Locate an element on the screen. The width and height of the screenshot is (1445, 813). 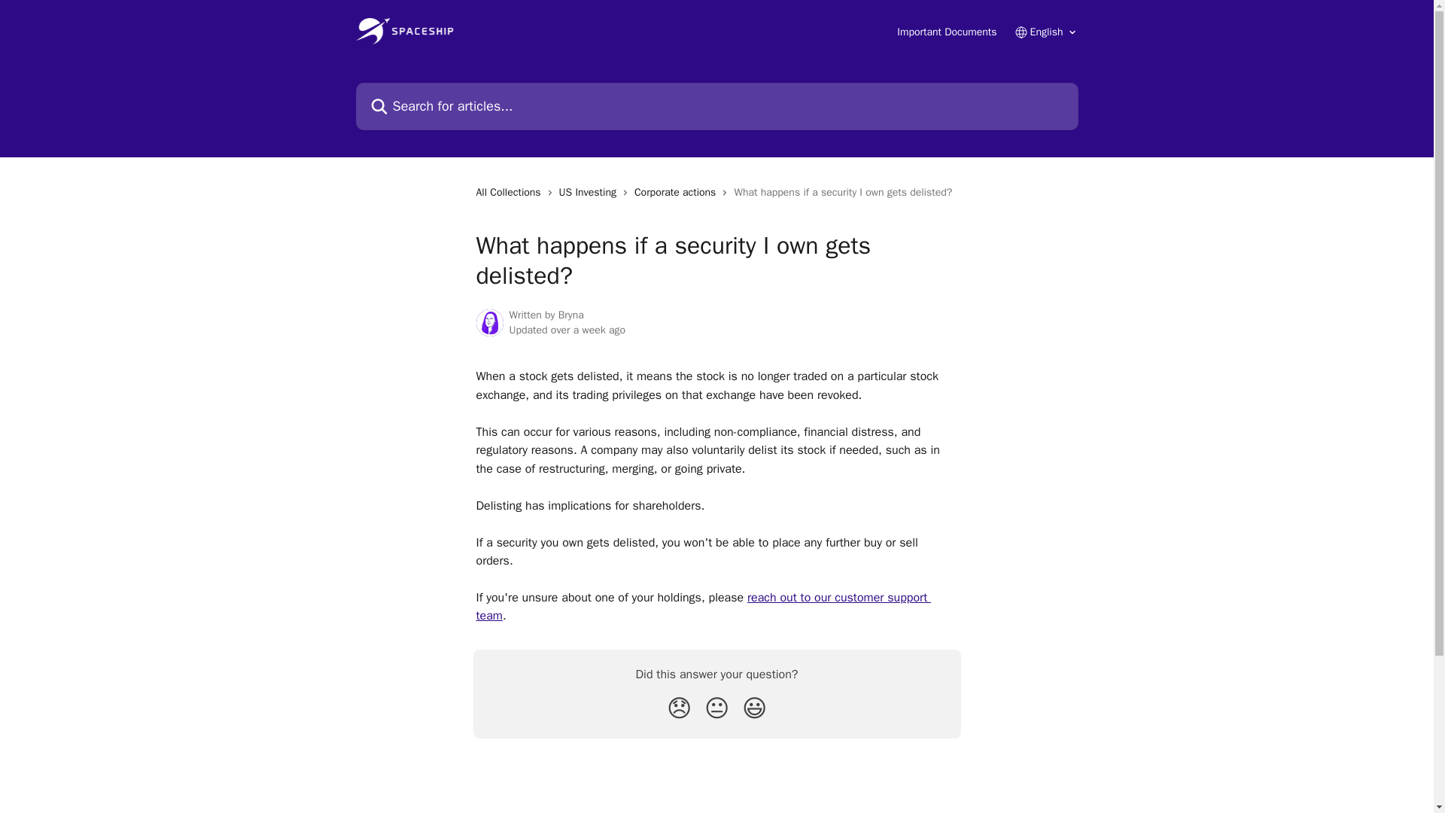
Important Documents is located at coordinates (947, 32).